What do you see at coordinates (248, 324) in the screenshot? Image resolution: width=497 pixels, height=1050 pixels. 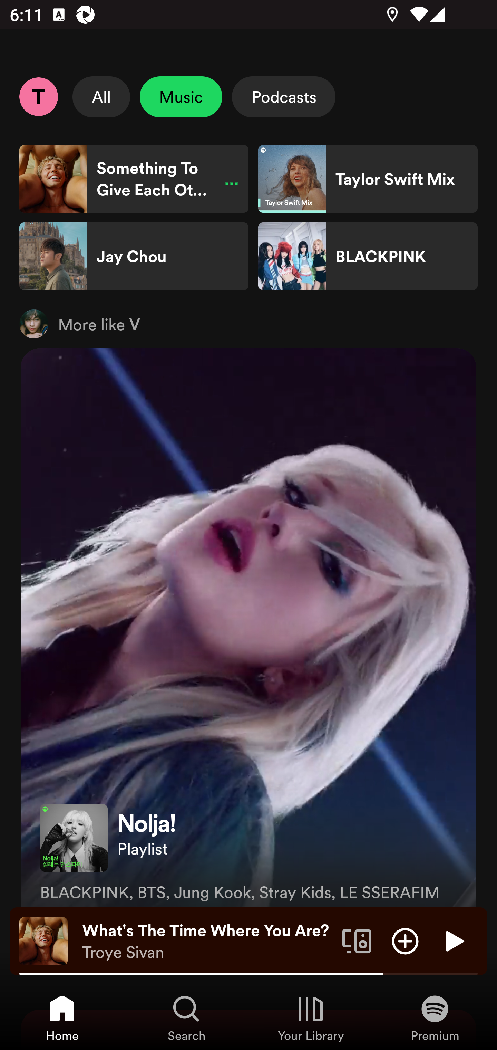 I see `More like V` at bounding box center [248, 324].